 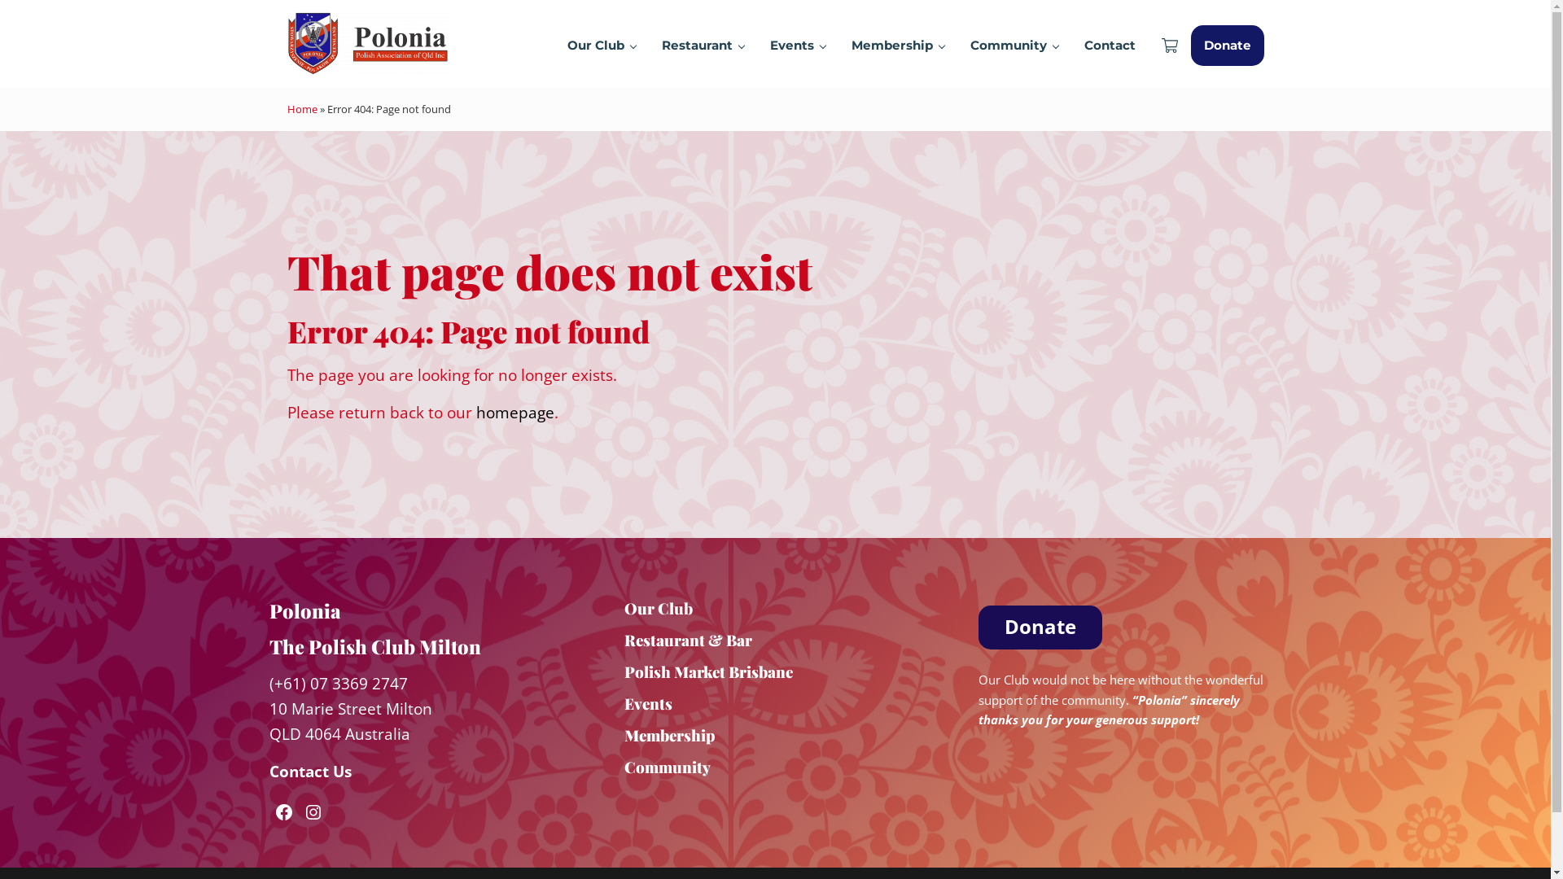 What do you see at coordinates (0, 0) in the screenshot?
I see `Skip to main content` at bounding box center [0, 0].